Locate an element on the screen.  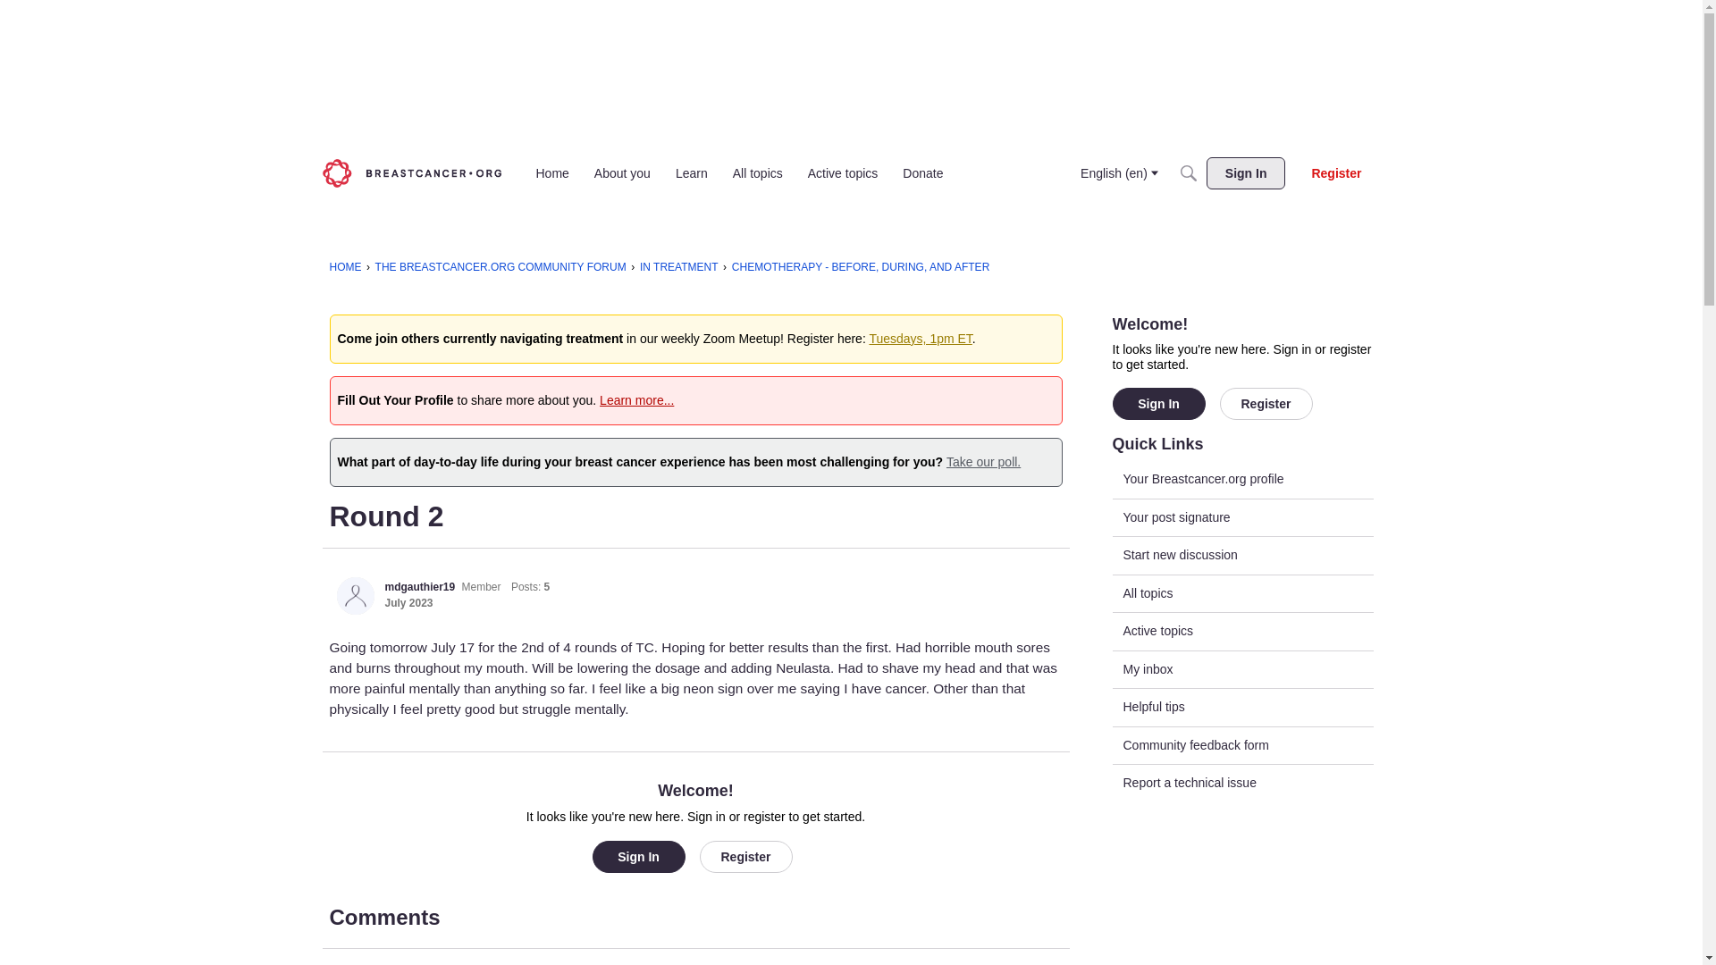
THE BREASTCANCER.ORG COMMUNITY FORUM is located at coordinates (500, 266).